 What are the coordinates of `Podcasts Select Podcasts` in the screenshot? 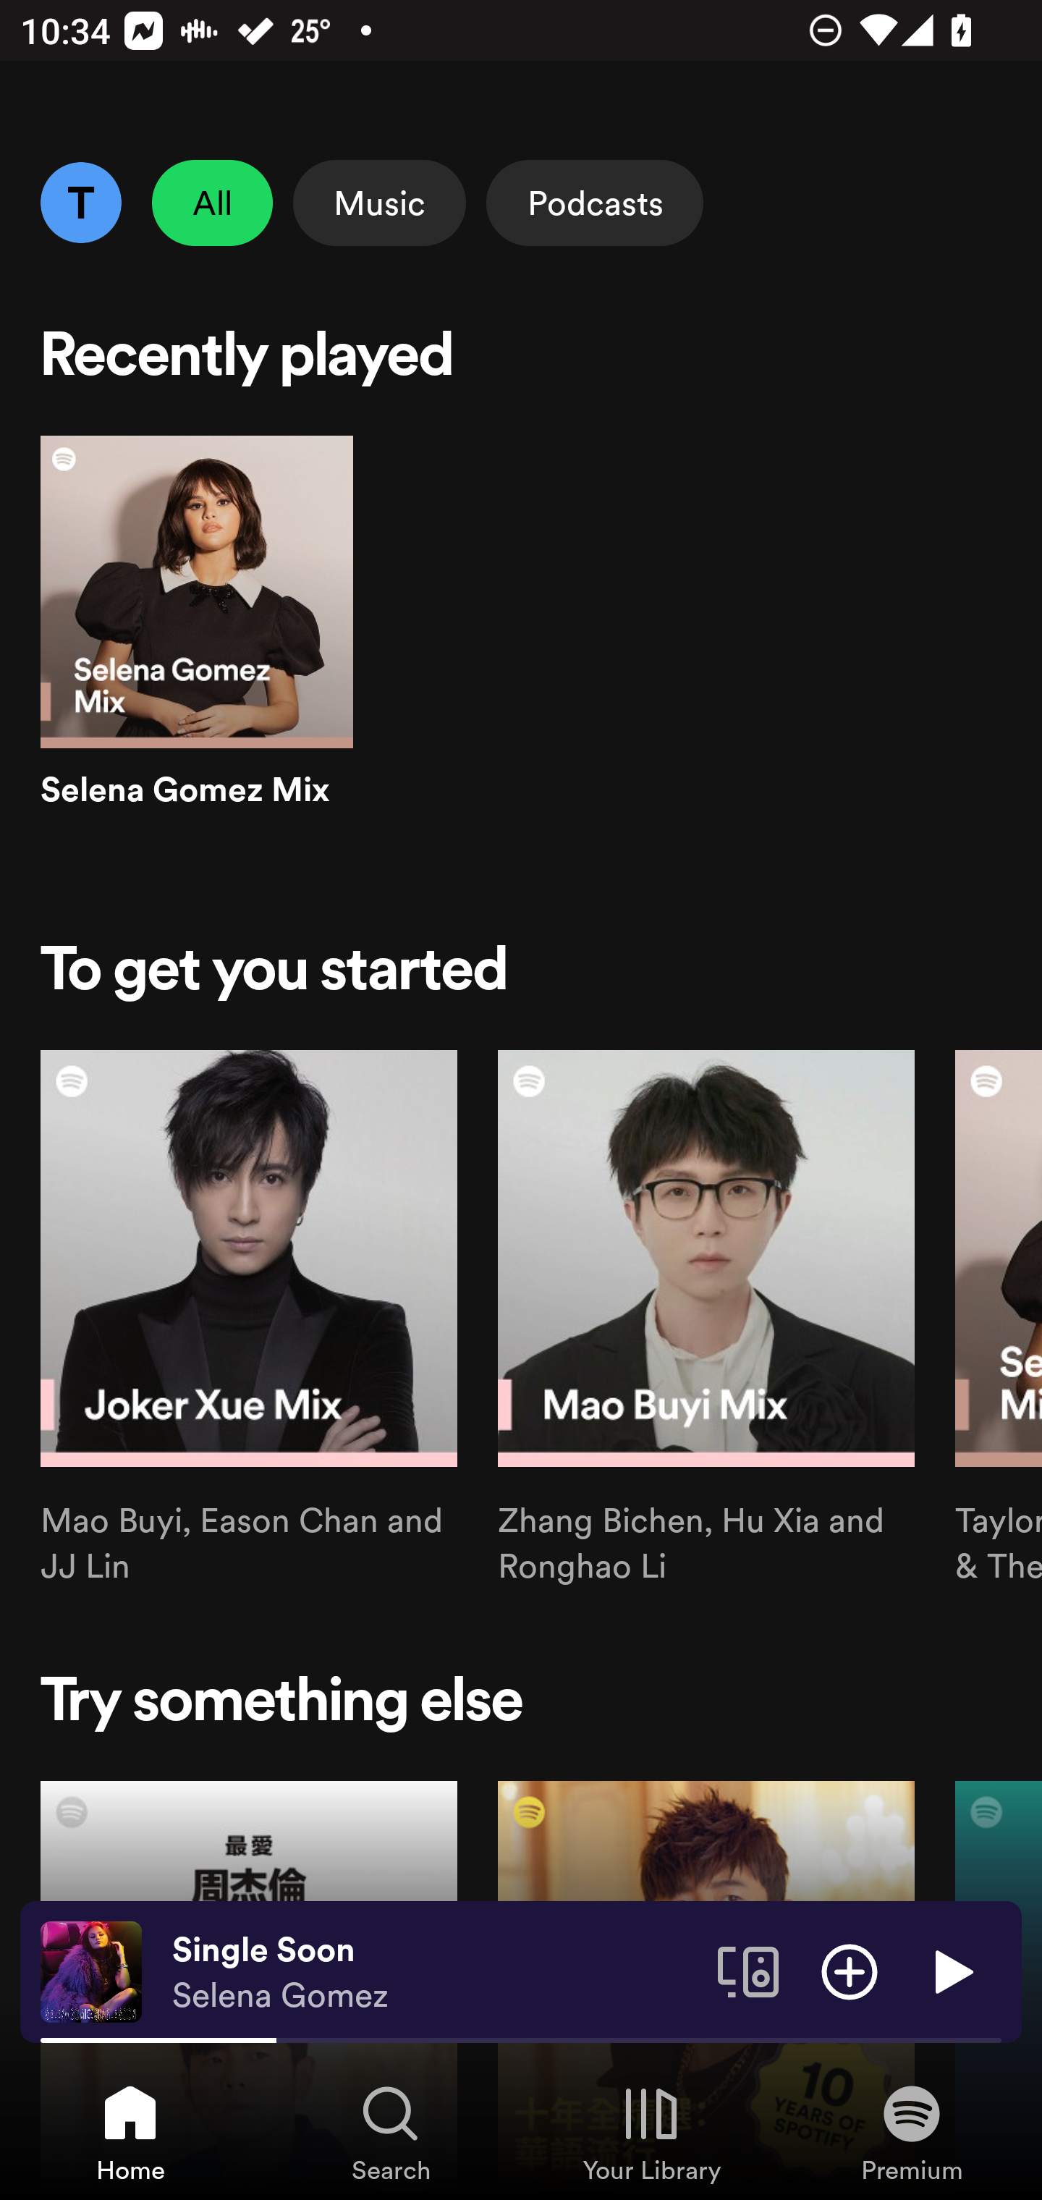 It's located at (595, 203).